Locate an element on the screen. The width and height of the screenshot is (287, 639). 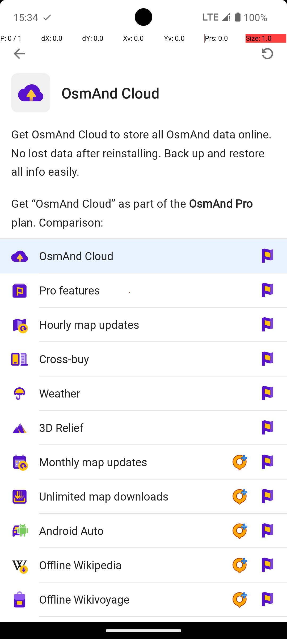
Offline Wikivoyage is located at coordinates (130, 599).